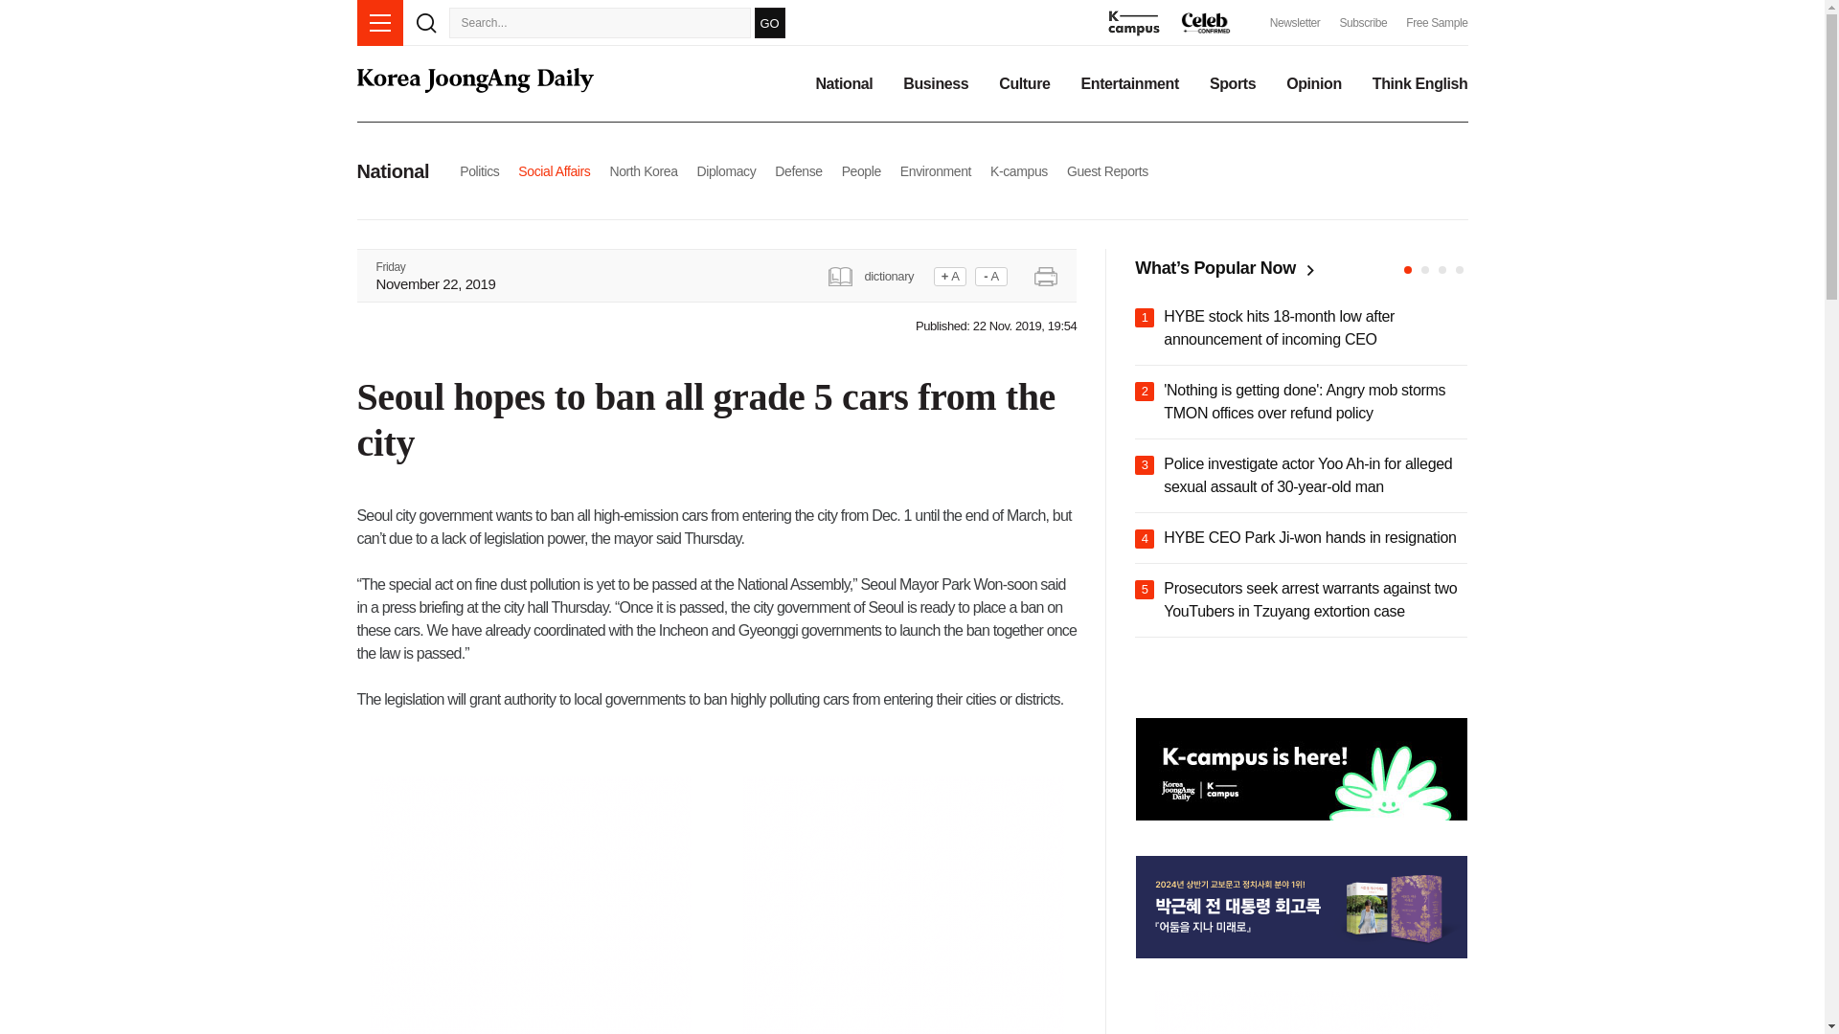 Image resolution: width=1839 pixels, height=1034 pixels. Describe the element at coordinates (554, 170) in the screenshot. I see `Social Affairs` at that location.